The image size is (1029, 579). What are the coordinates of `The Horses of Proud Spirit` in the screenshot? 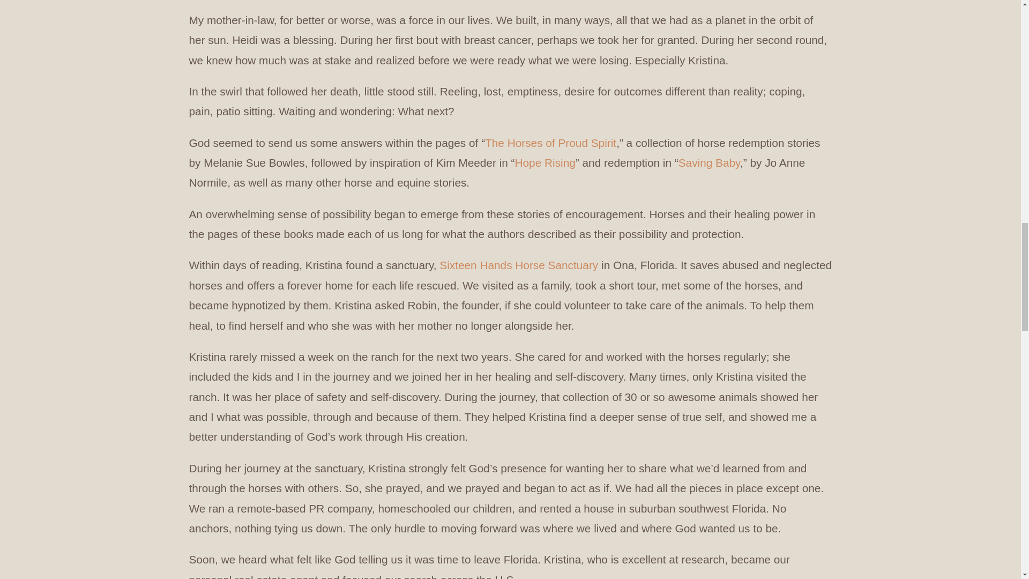 It's located at (550, 145).